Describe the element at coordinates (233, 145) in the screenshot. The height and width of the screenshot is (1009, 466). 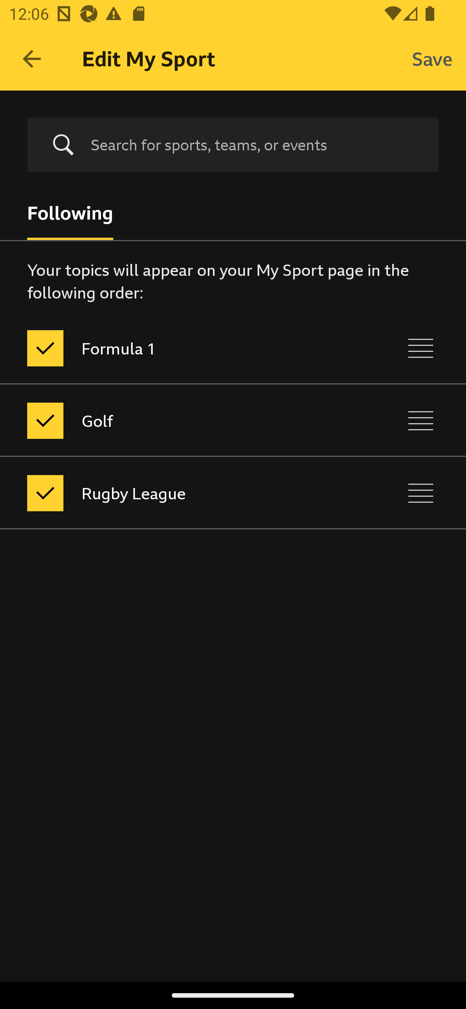
I see `Search for sports, teams, or events` at that location.